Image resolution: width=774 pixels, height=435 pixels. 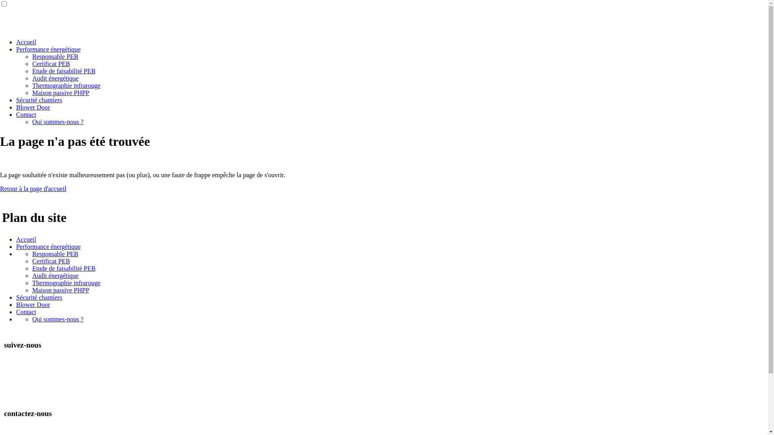 I want to click on Responsable PEB, so click(x=55, y=254).